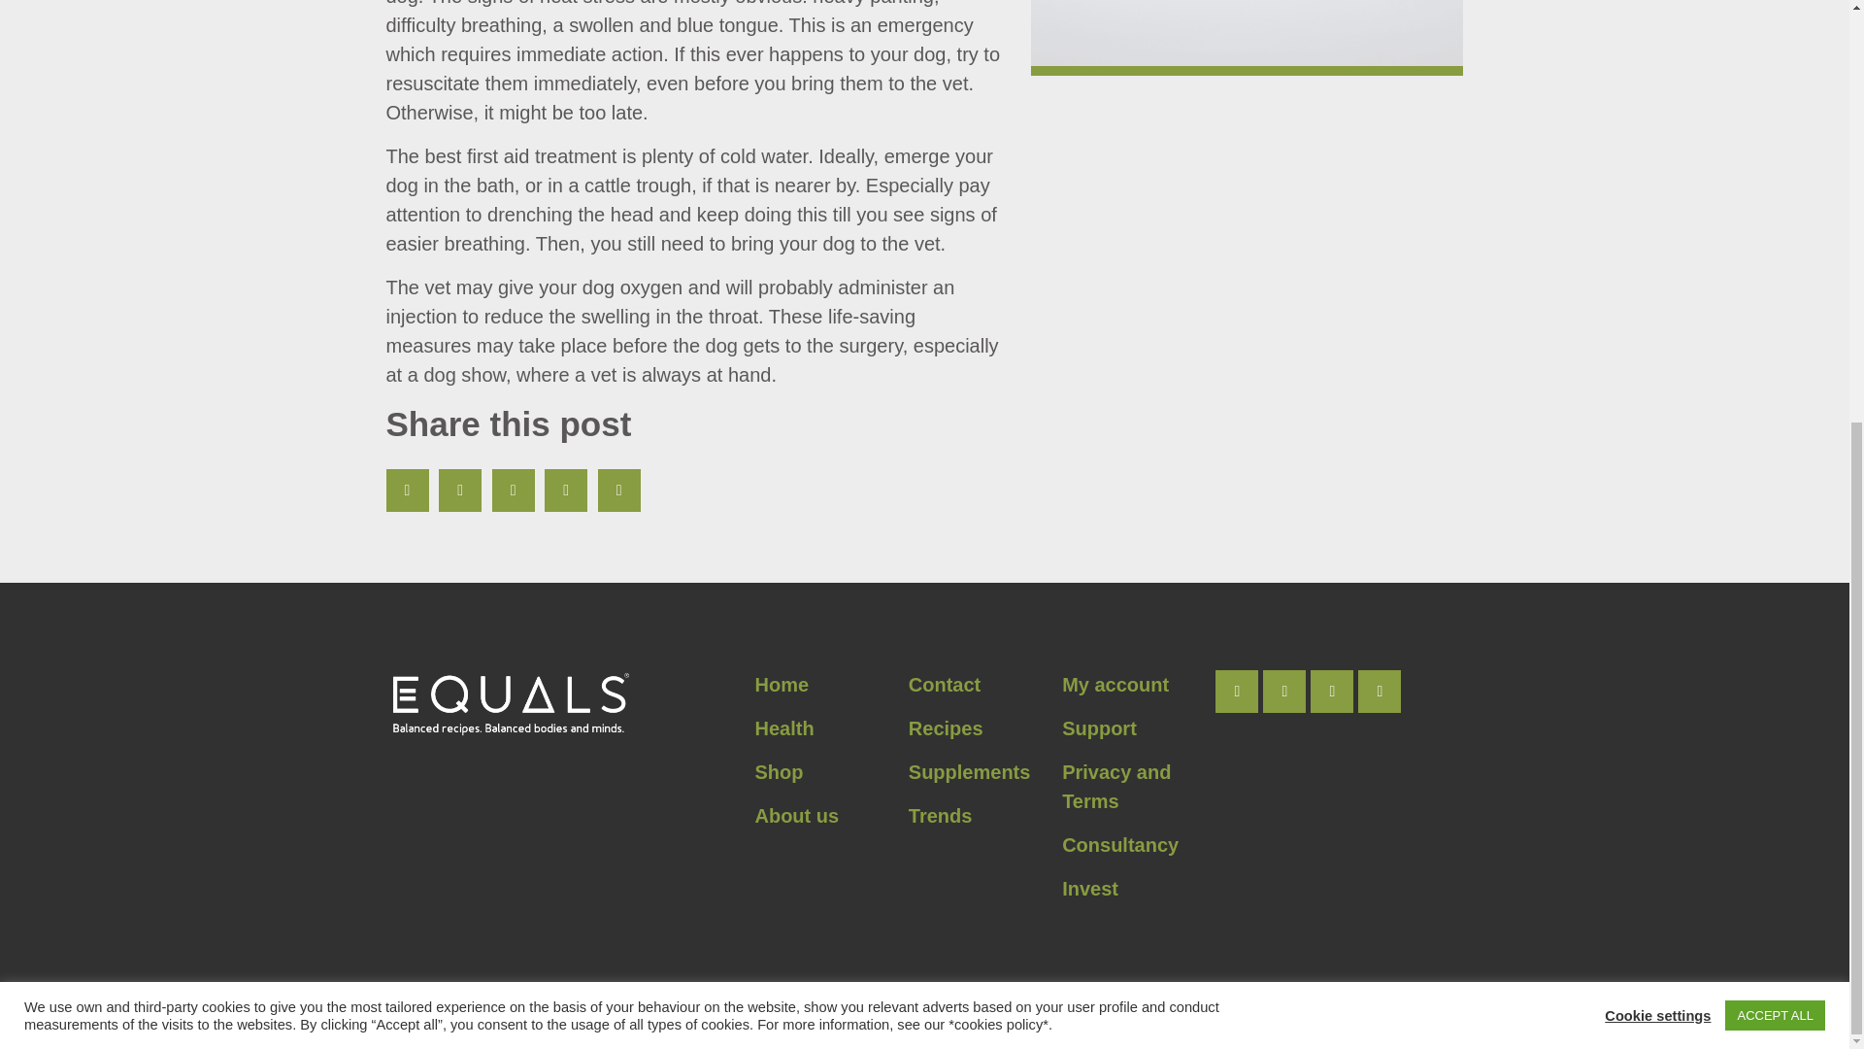  What do you see at coordinates (459, 490) in the screenshot?
I see `Tweet dit!` at bounding box center [459, 490].